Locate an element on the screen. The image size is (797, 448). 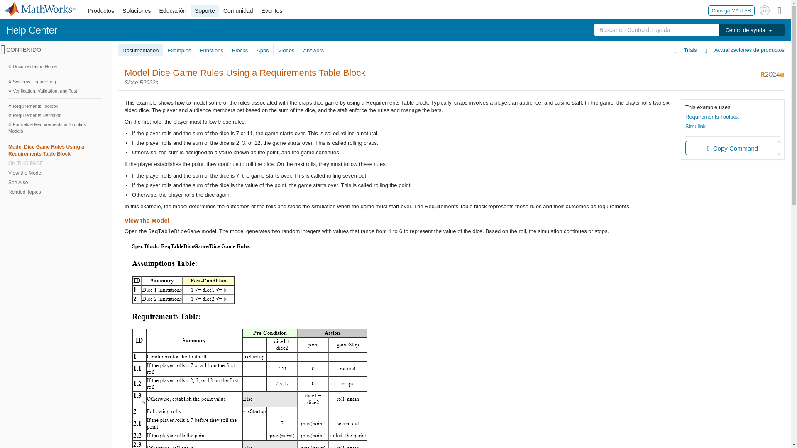
Documentation Home is located at coordinates (55, 66).